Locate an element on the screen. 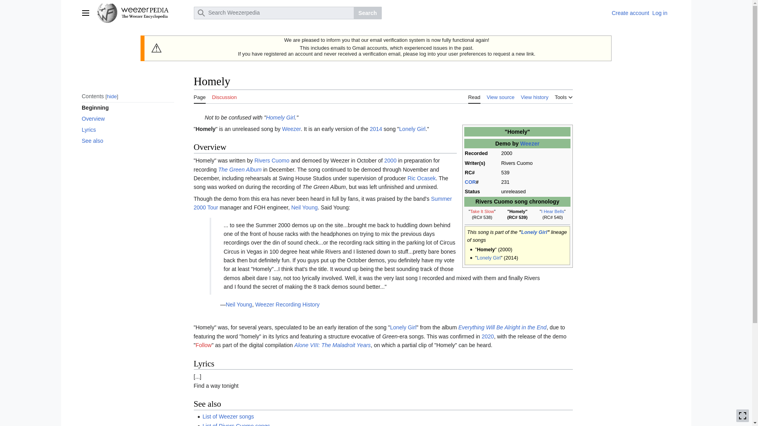 This screenshot has height=426, width=758. Search is located at coordinates (368, 13).